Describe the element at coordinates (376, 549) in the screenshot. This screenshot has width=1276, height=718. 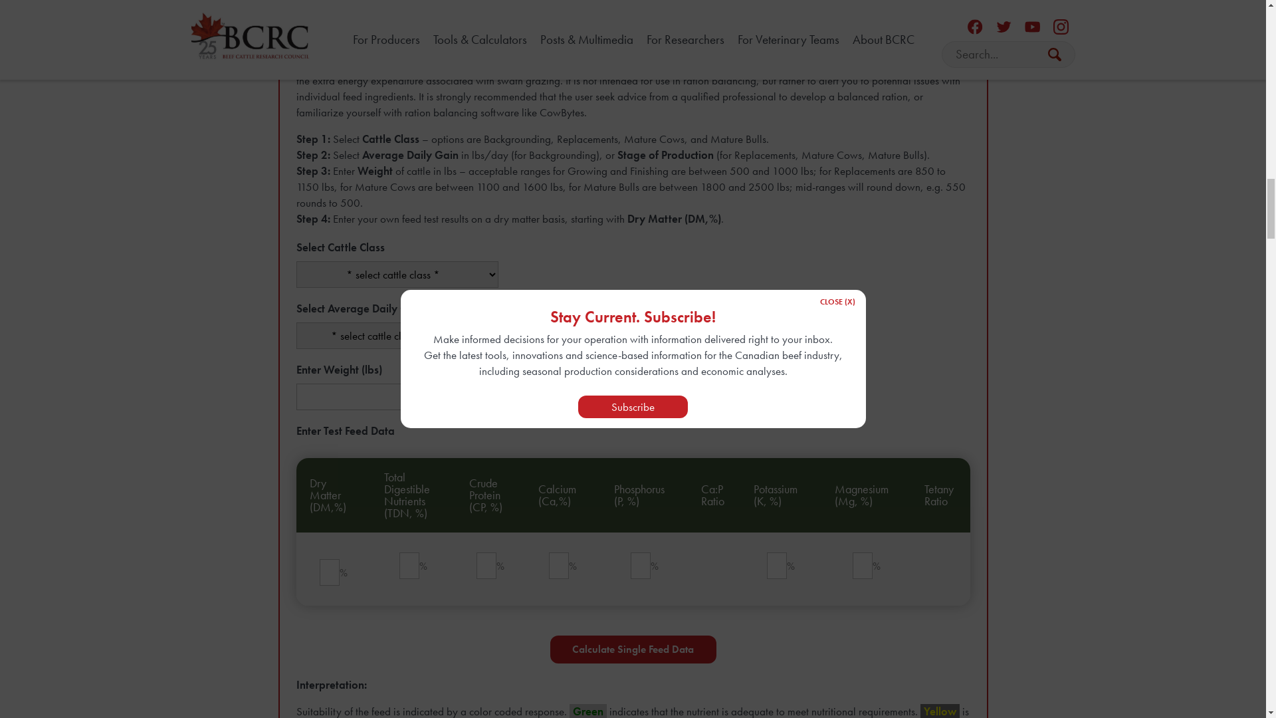
I see `Obtaining Feed Samples` at that location.